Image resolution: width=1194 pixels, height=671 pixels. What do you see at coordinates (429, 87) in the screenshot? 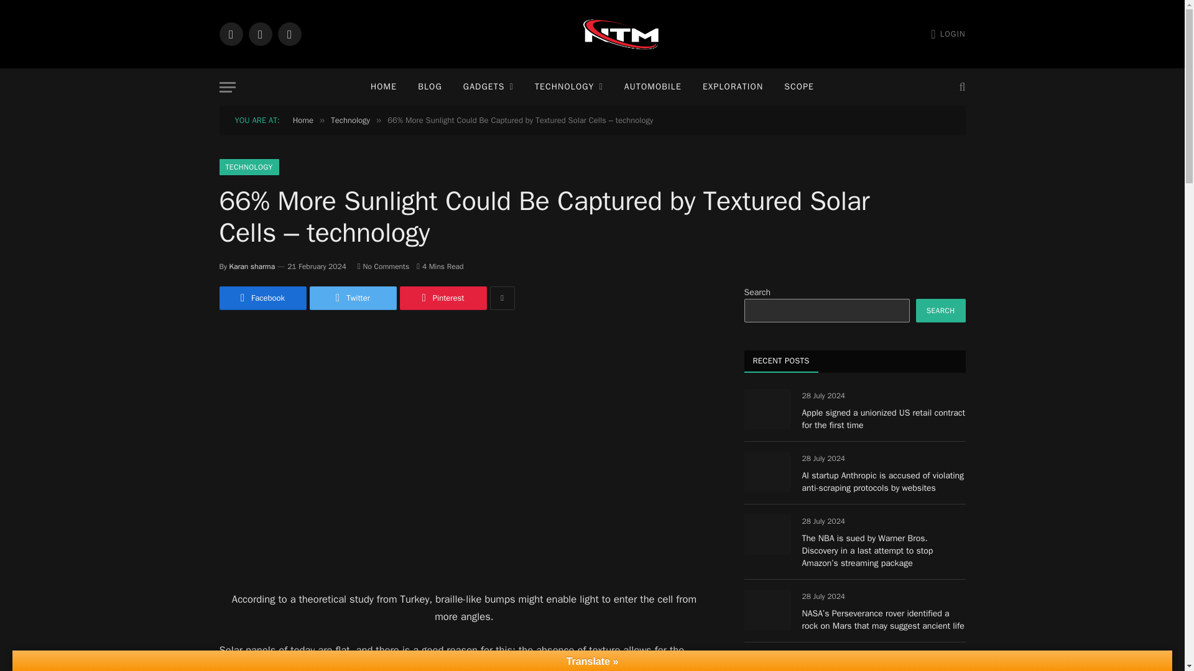
I see `BLOG` at bounding box center [429, 87].